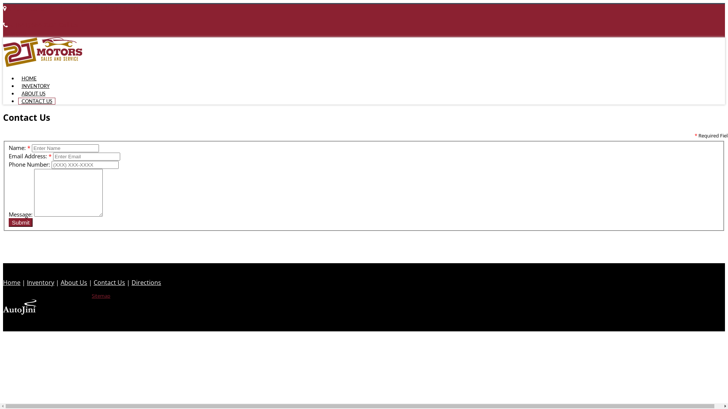  What do you see at coordinates (36, 86) in the screenshot?
I see `INVENTORY` at bounding box center [36, 86].